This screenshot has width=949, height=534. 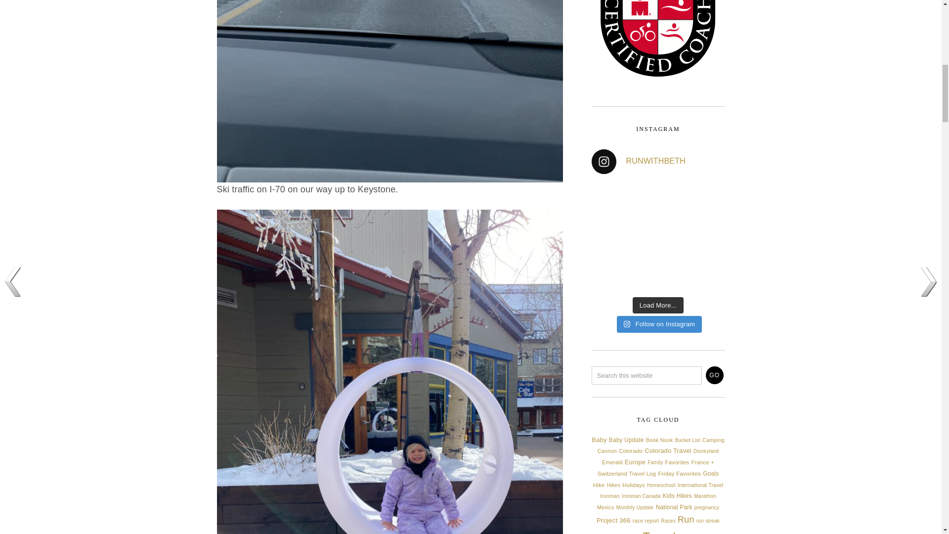 I want to click on 8 topics, so click(x=659, y=440).